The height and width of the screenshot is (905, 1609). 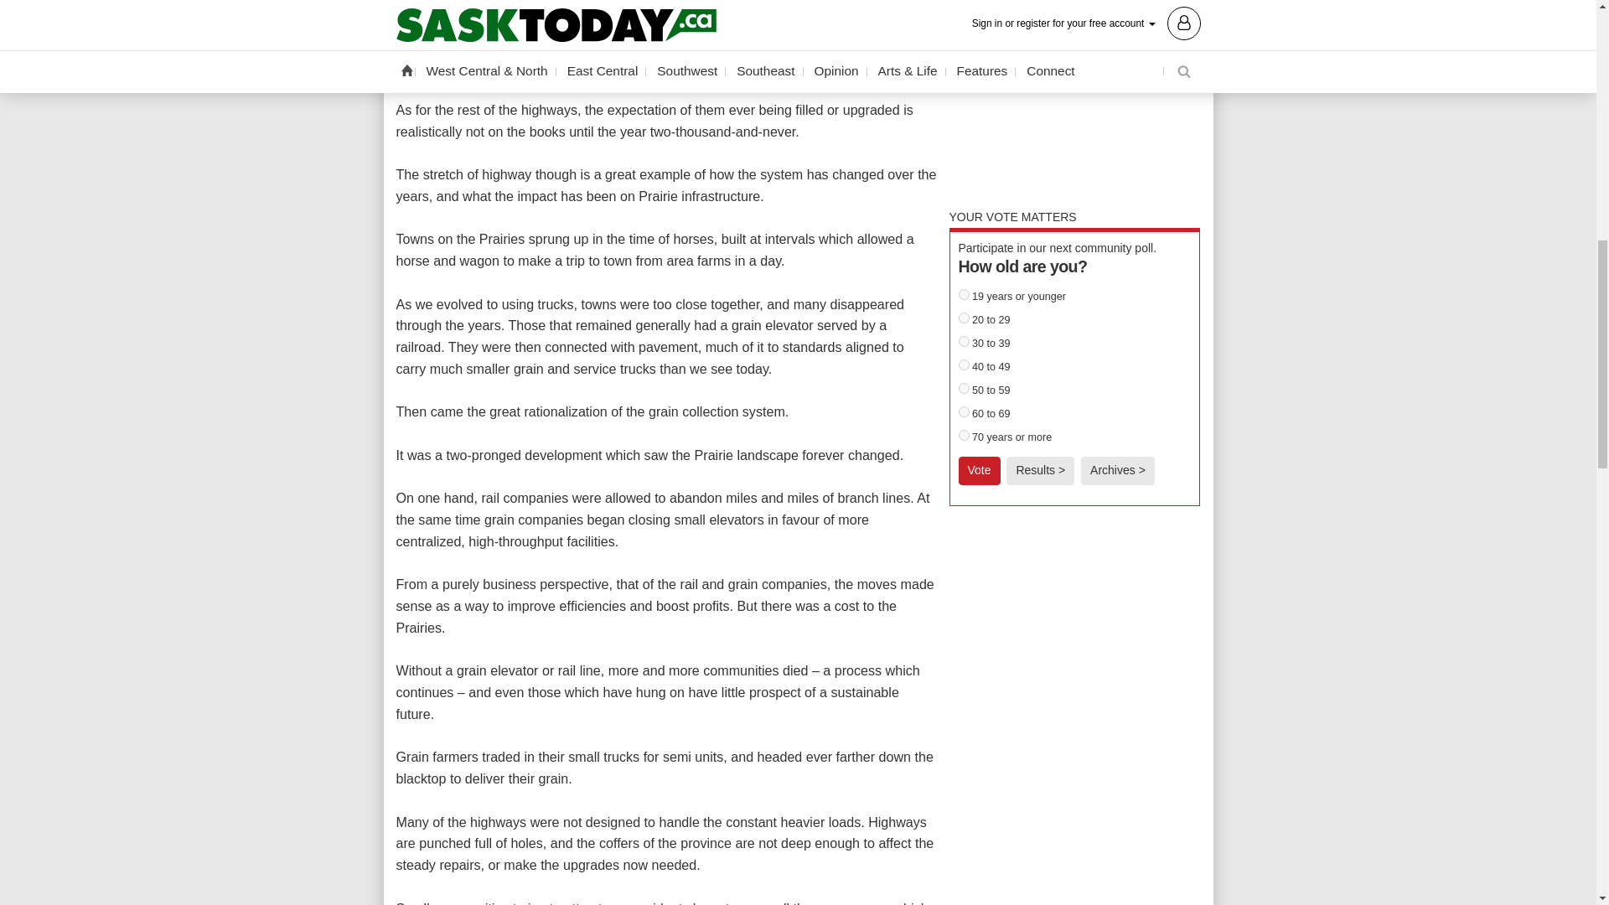 I want to click on 121949, so click(x=964, y=317).